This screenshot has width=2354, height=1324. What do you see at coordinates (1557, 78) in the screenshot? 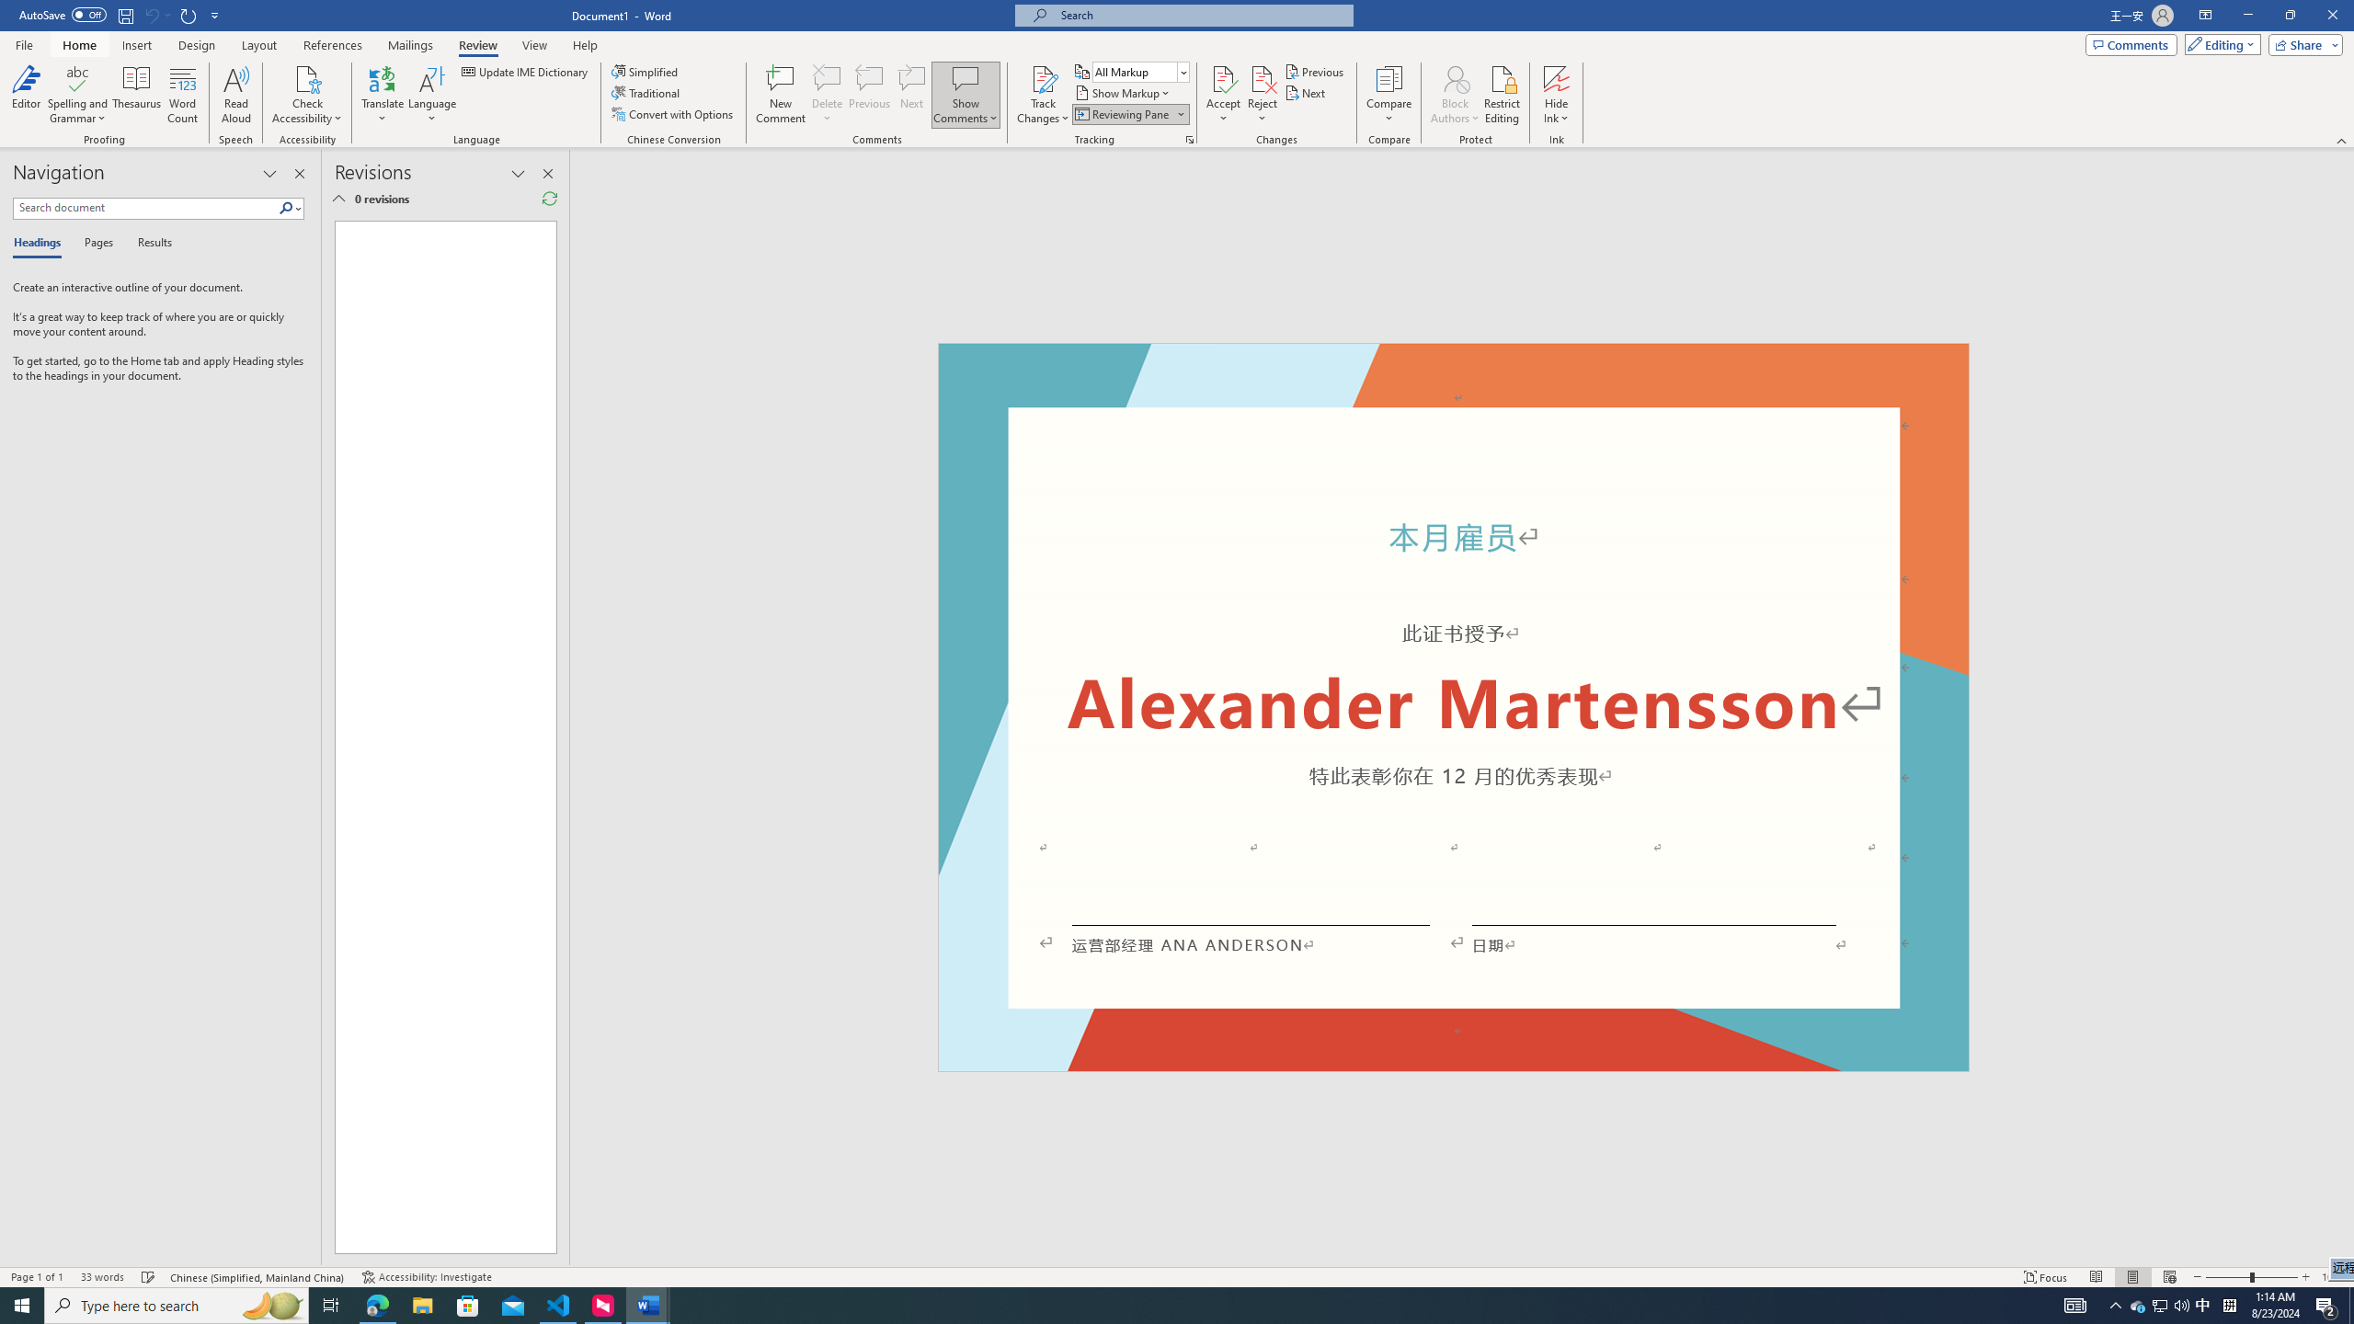
I see `Hide Ink` at bounding box center [1557, 78].